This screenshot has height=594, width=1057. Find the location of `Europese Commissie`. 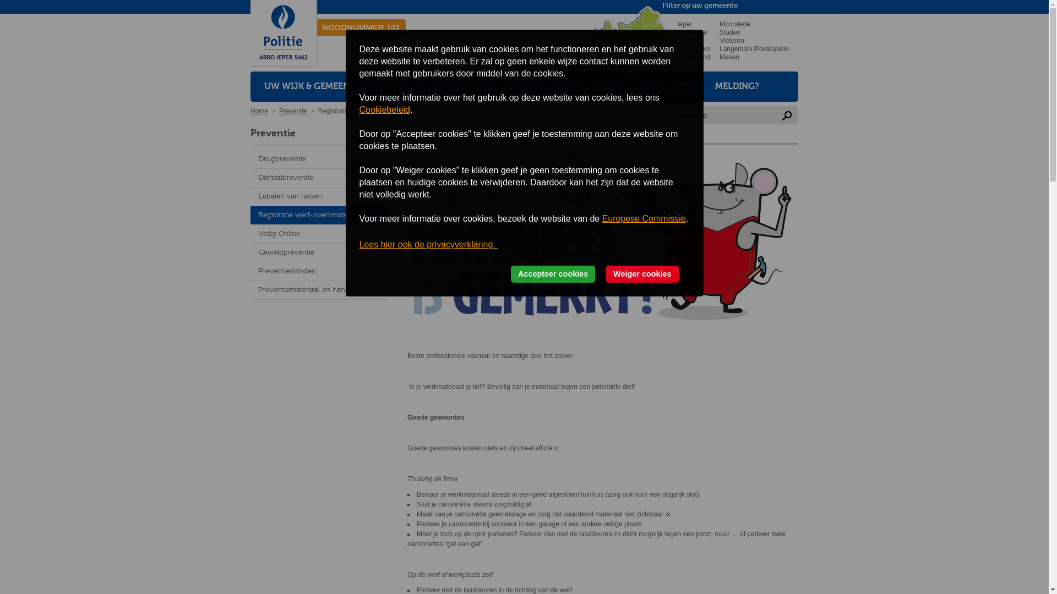

Europese Commissie is located at coordinates (644, 219).